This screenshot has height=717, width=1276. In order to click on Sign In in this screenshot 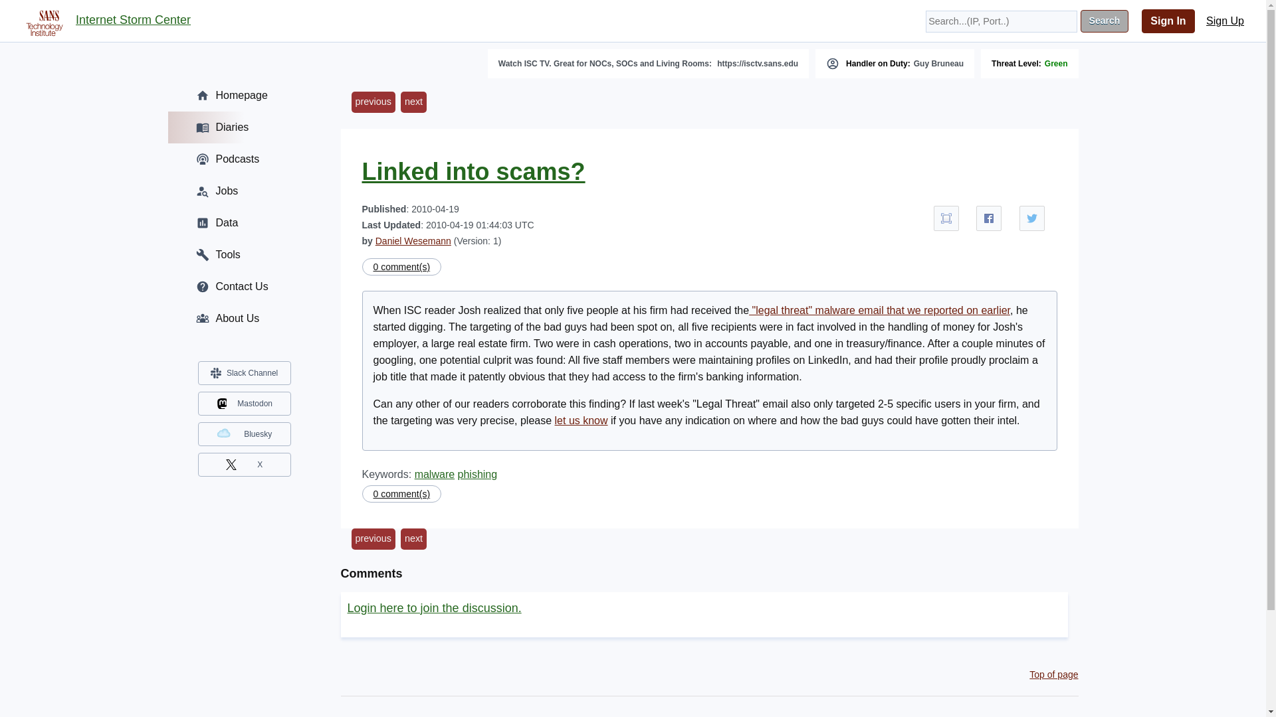, I will do `click(1168, 21)`.